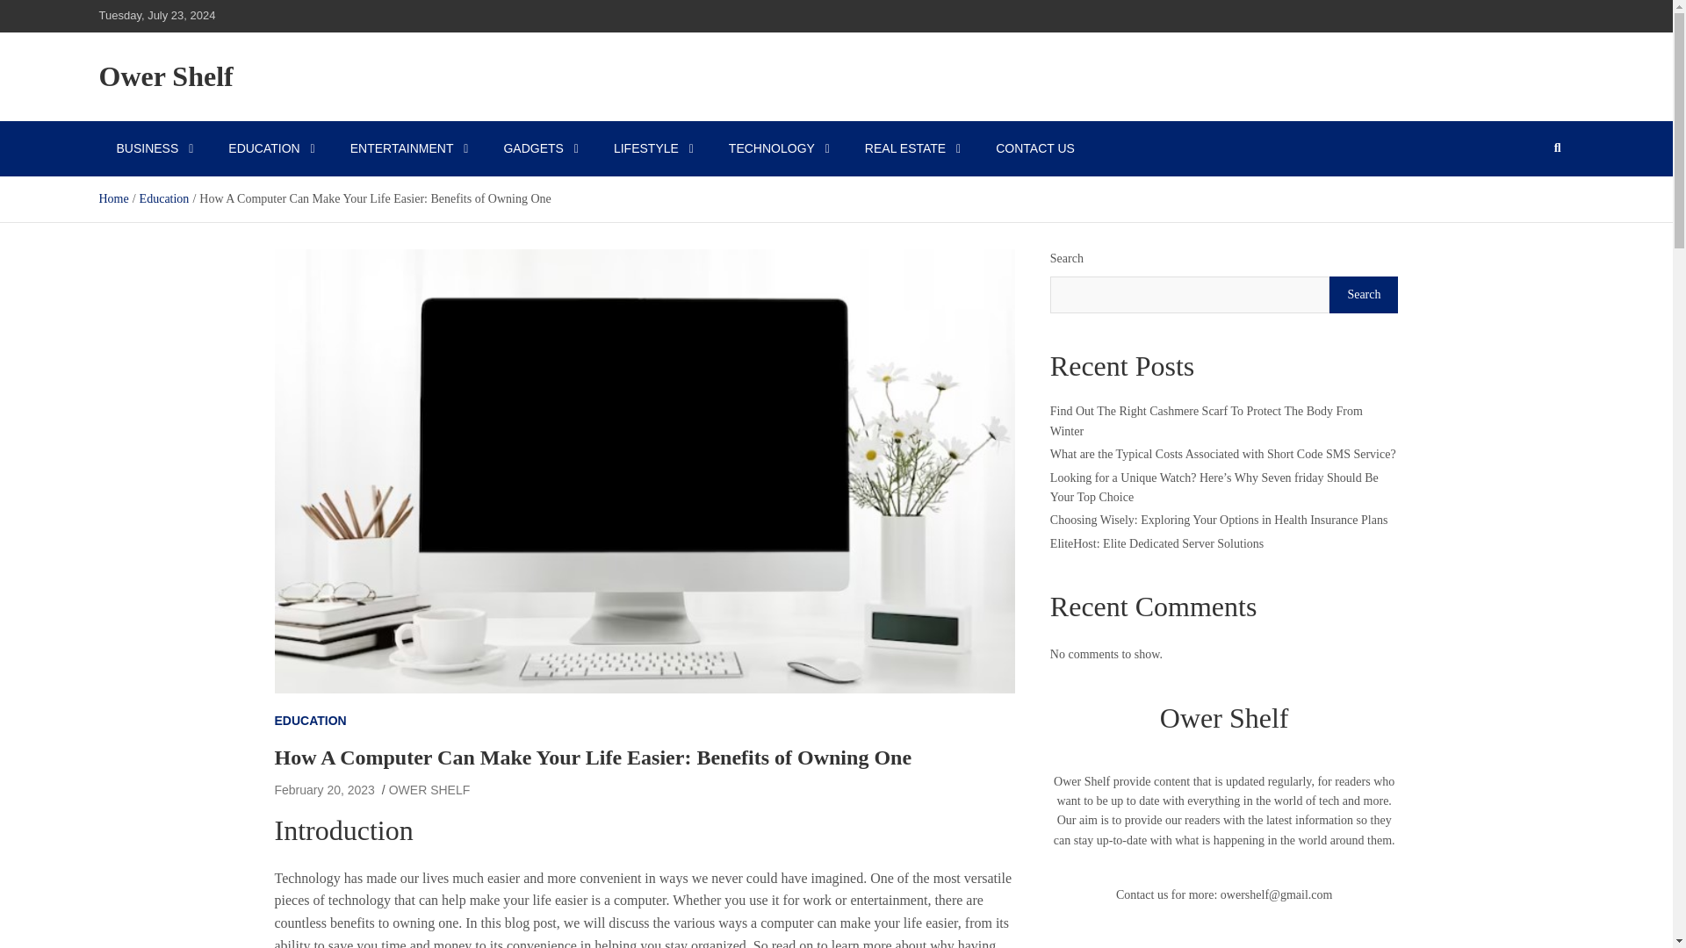 This screenshot has height=948, width=1686. Describe the element at coordinates (155, 147) in the screenshot. I see `BUSINESS` at that location.